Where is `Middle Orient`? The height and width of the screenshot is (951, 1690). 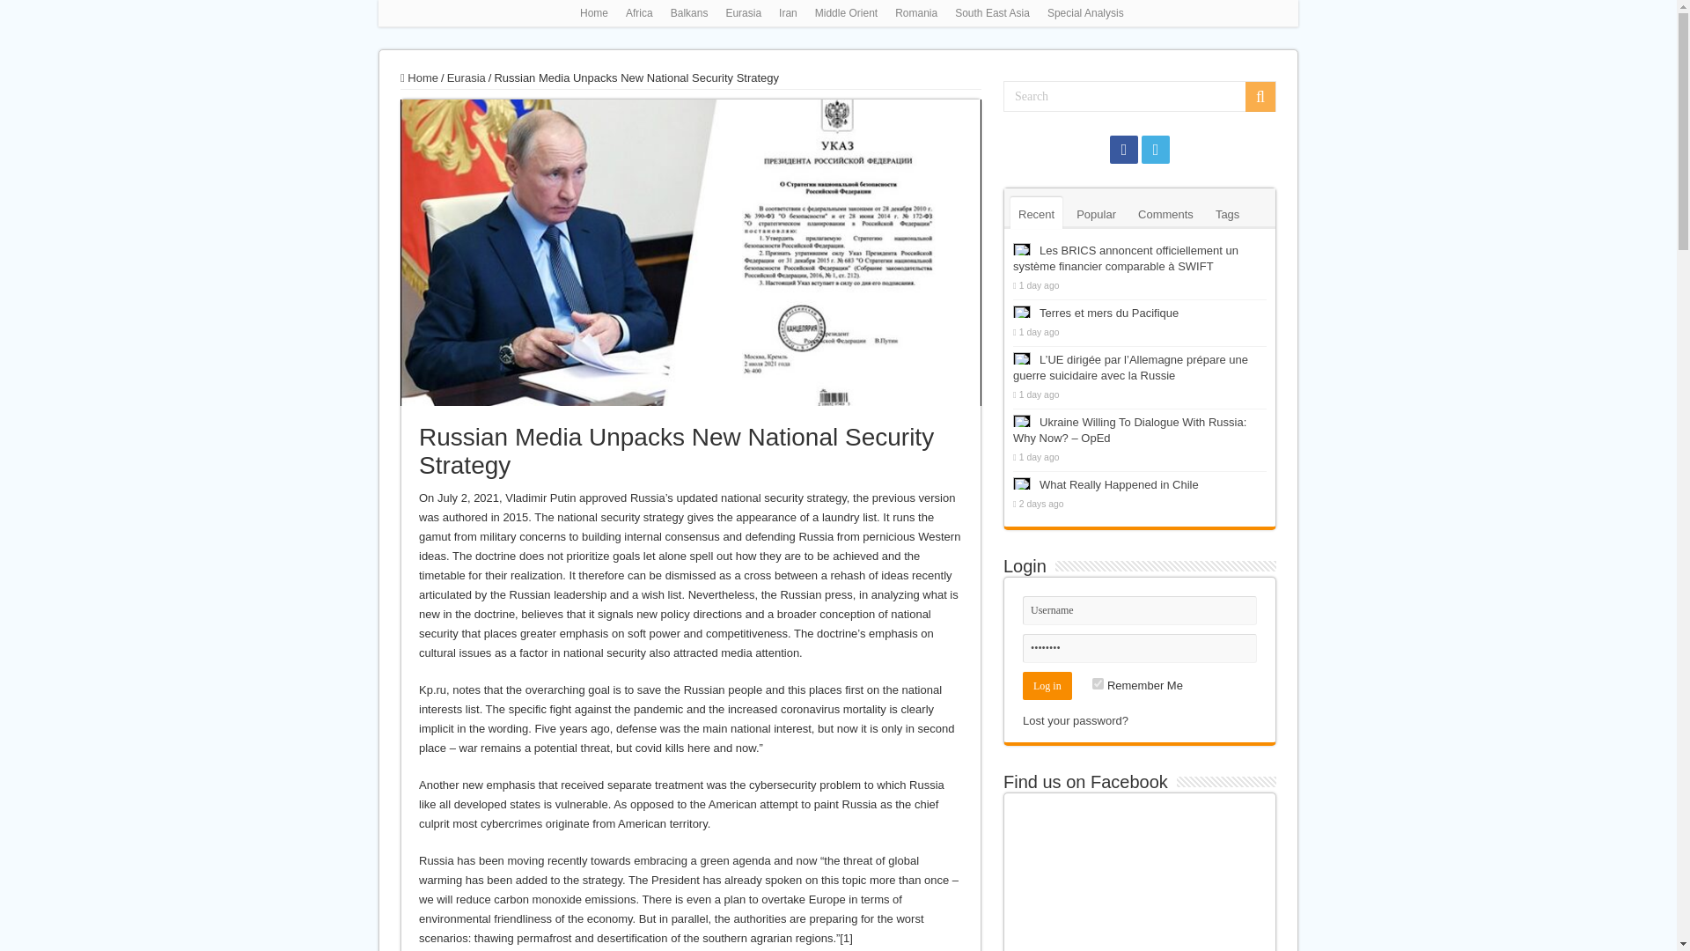 Middle Orient is located at coordinates (845, 13).